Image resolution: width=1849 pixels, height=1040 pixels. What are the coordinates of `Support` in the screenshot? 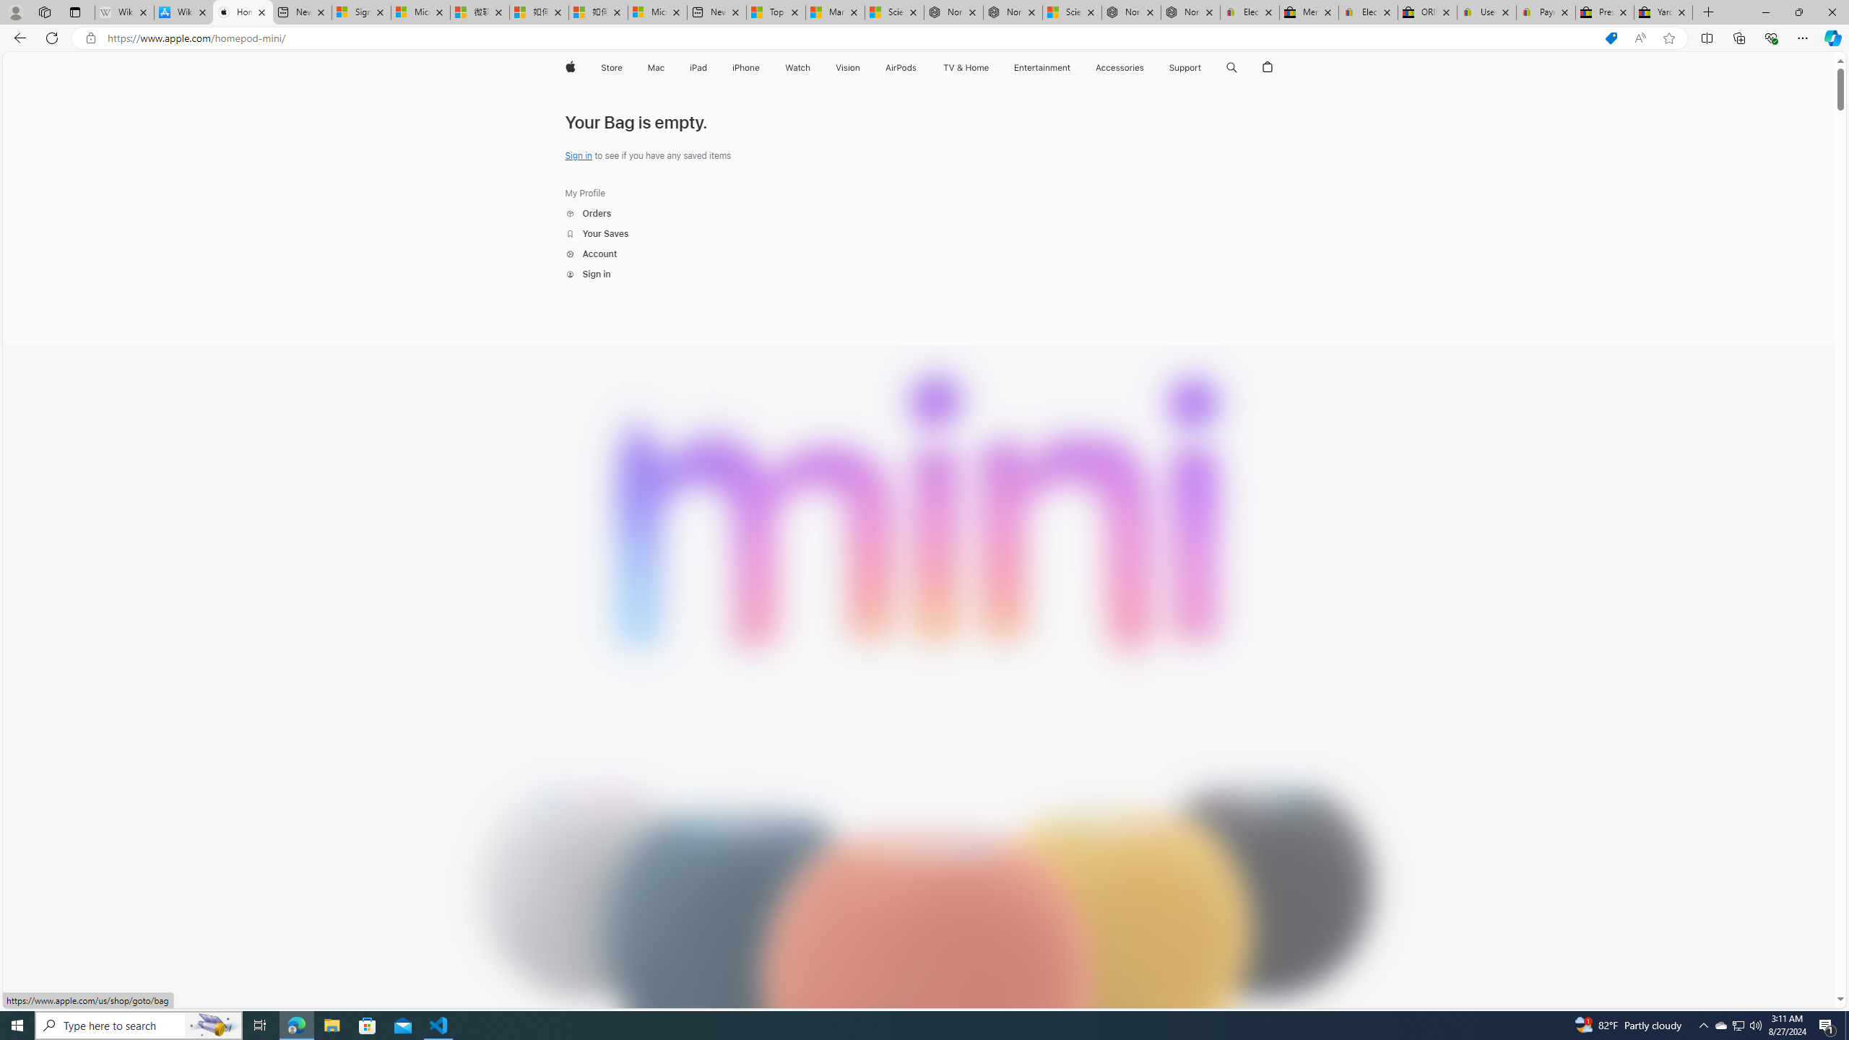 It's located at (1185, 68).